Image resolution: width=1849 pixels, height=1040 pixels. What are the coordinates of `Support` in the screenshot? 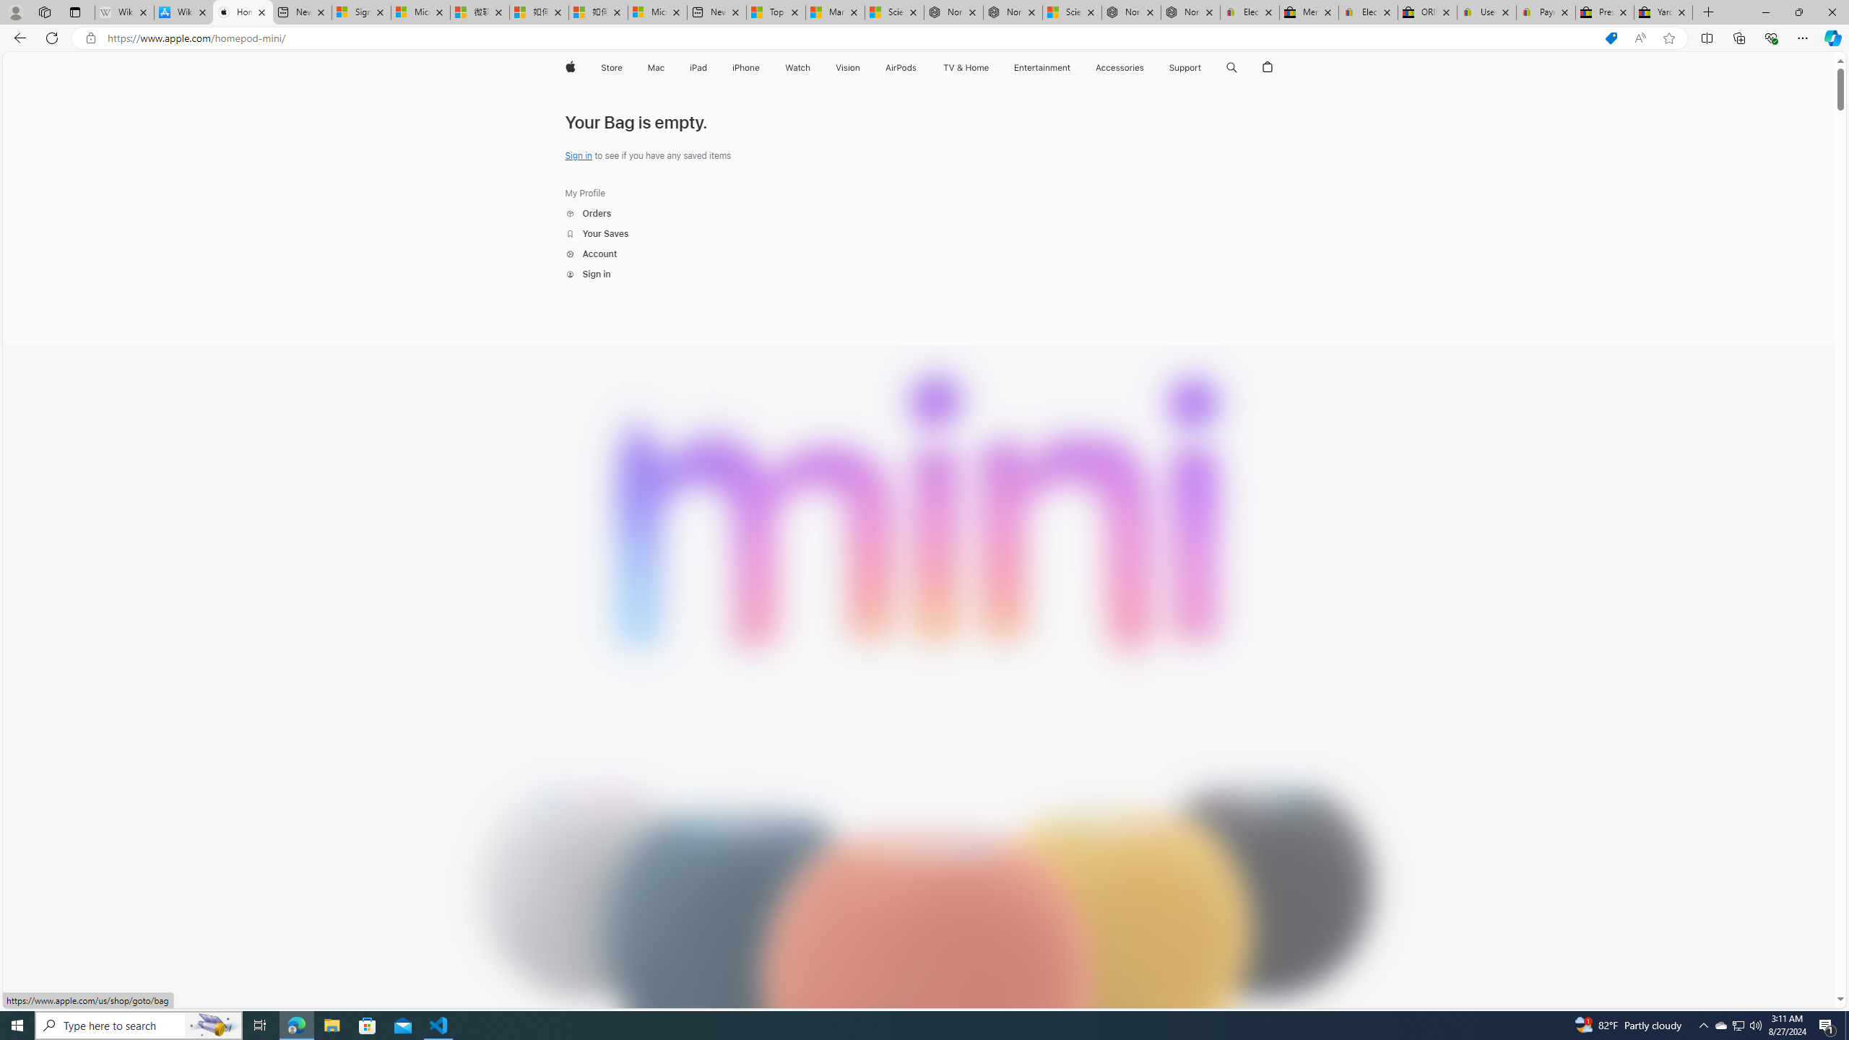 It's located at (1185, 68).